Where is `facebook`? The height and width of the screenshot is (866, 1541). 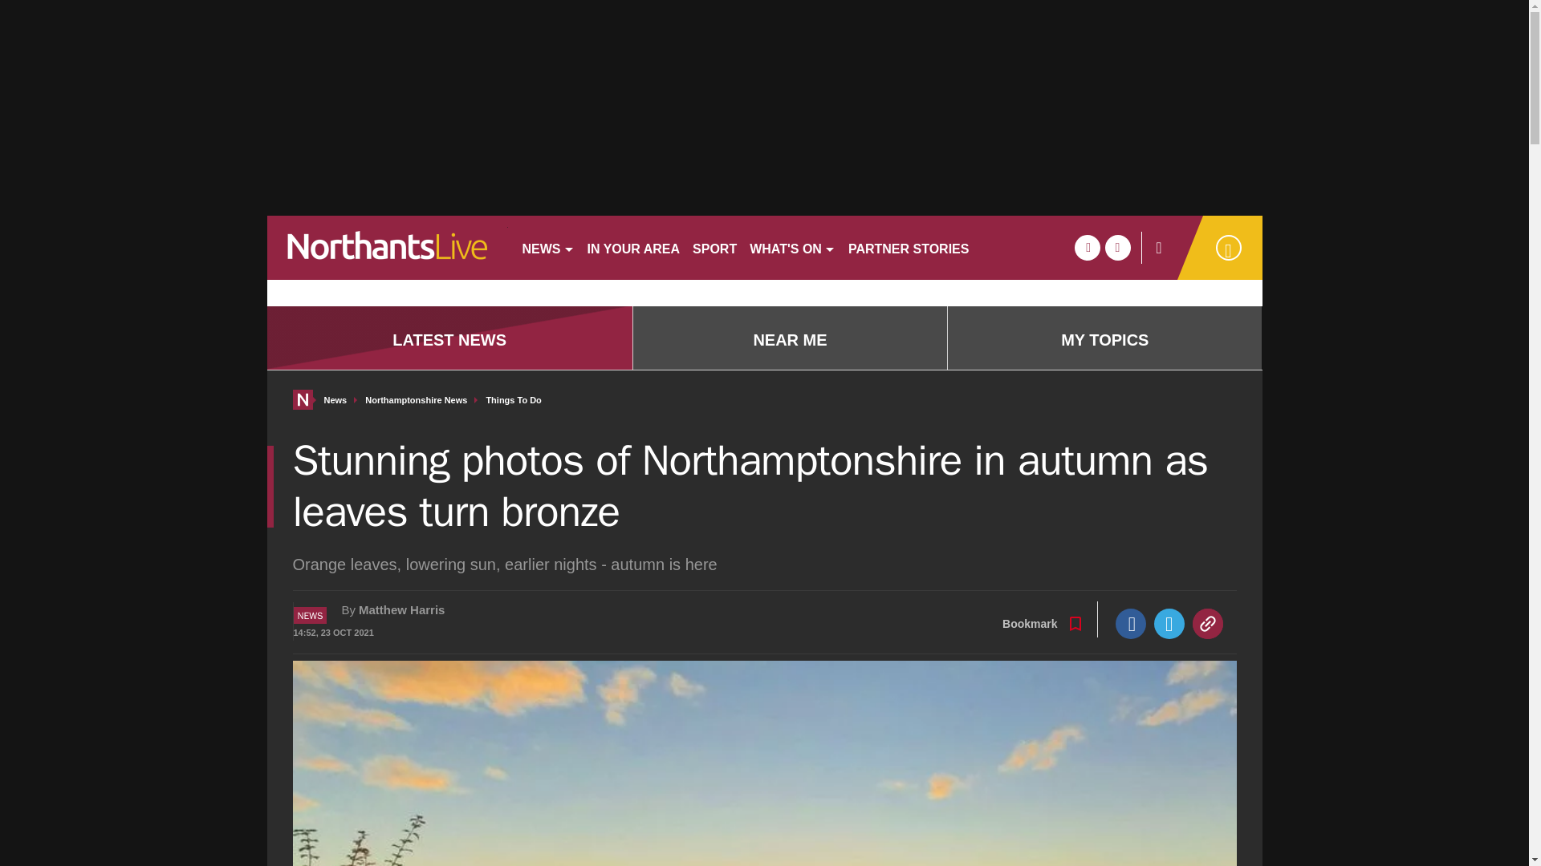 facebook is located at coordinates (1087, 247).